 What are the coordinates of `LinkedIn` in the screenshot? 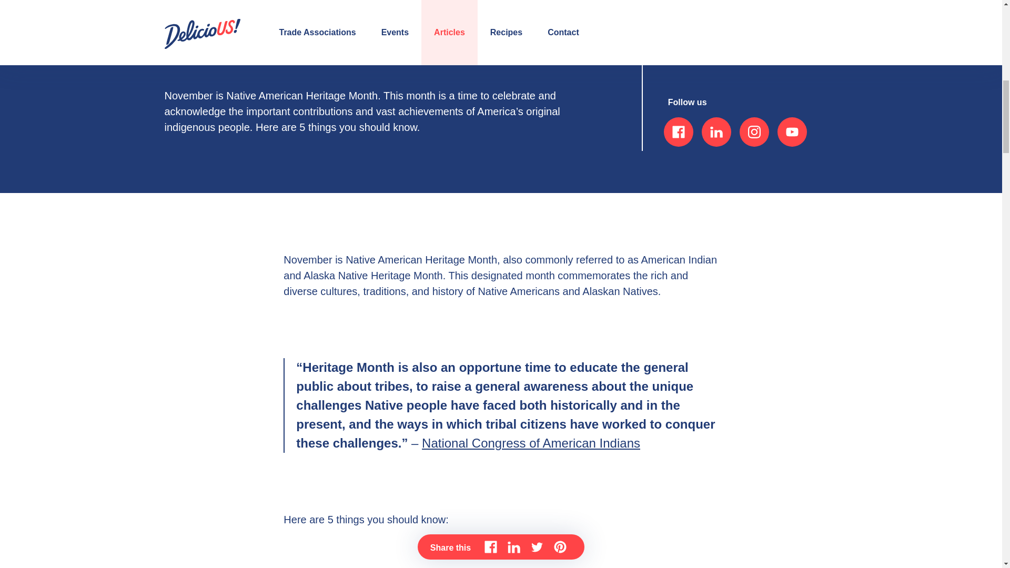 It's located at (716, 131).